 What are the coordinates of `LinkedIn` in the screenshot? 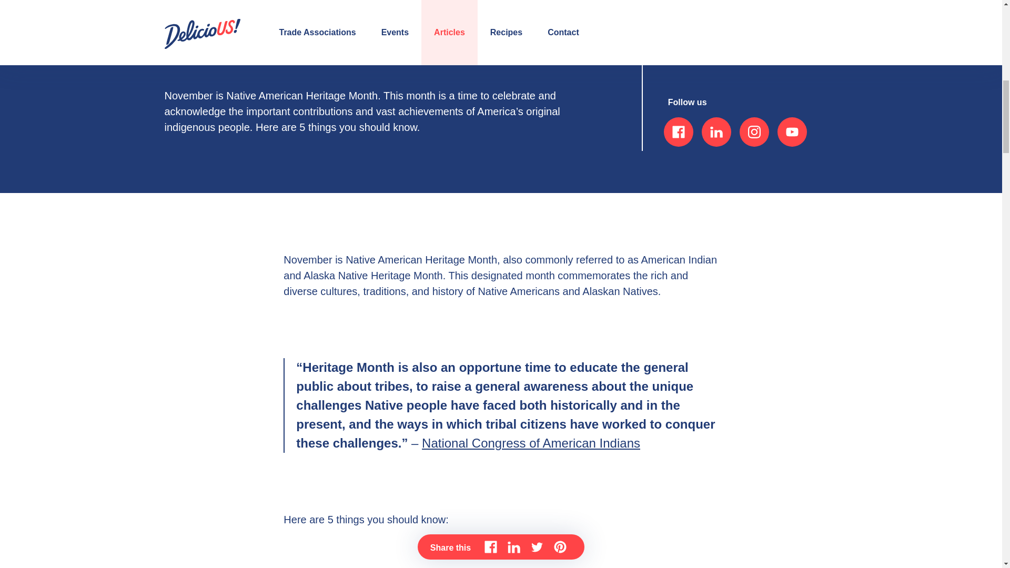 It's located at (716, 131).